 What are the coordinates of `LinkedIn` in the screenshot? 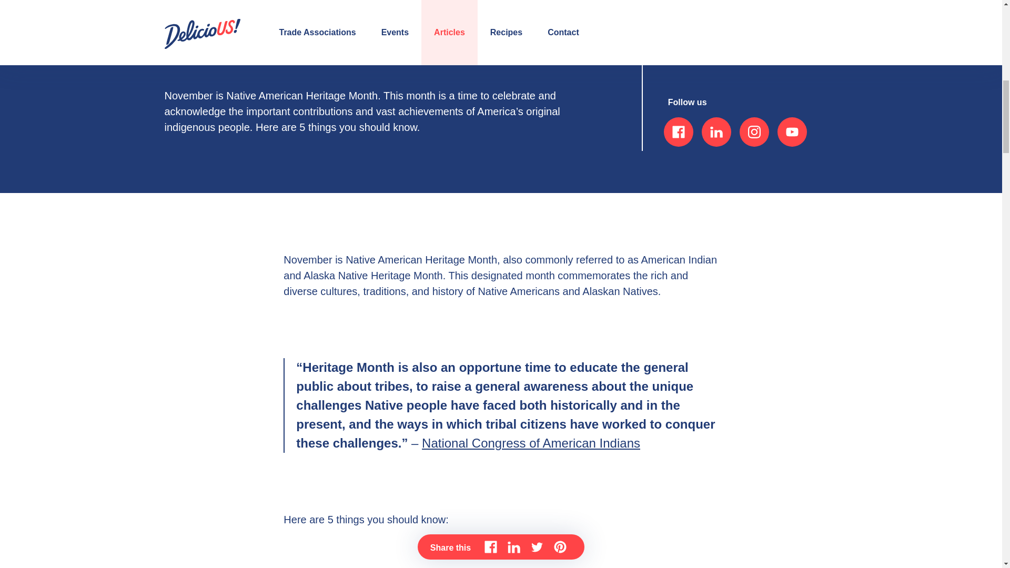 It's located at (716, 131).